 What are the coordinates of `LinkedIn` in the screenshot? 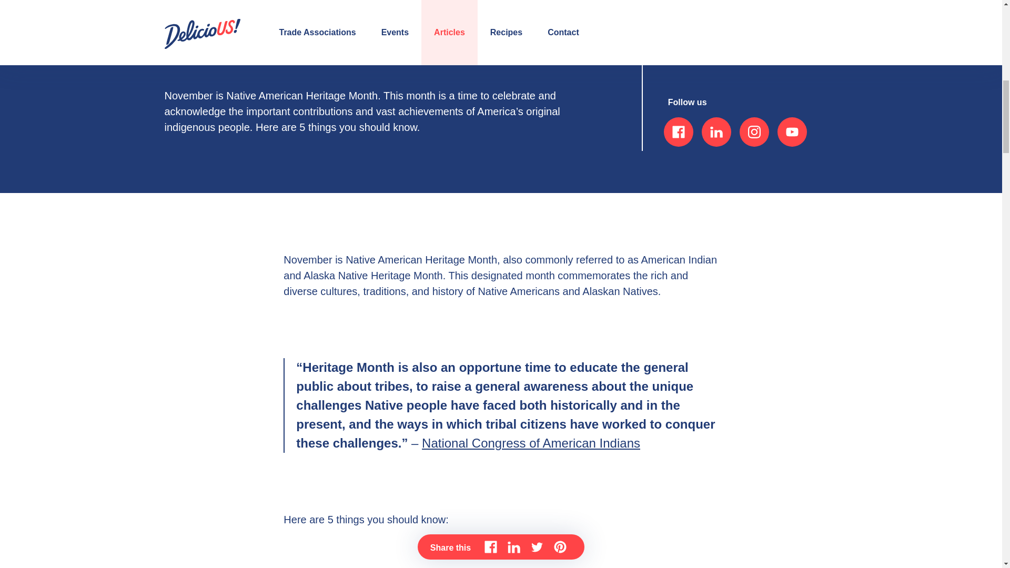 It's located at (716, 131).